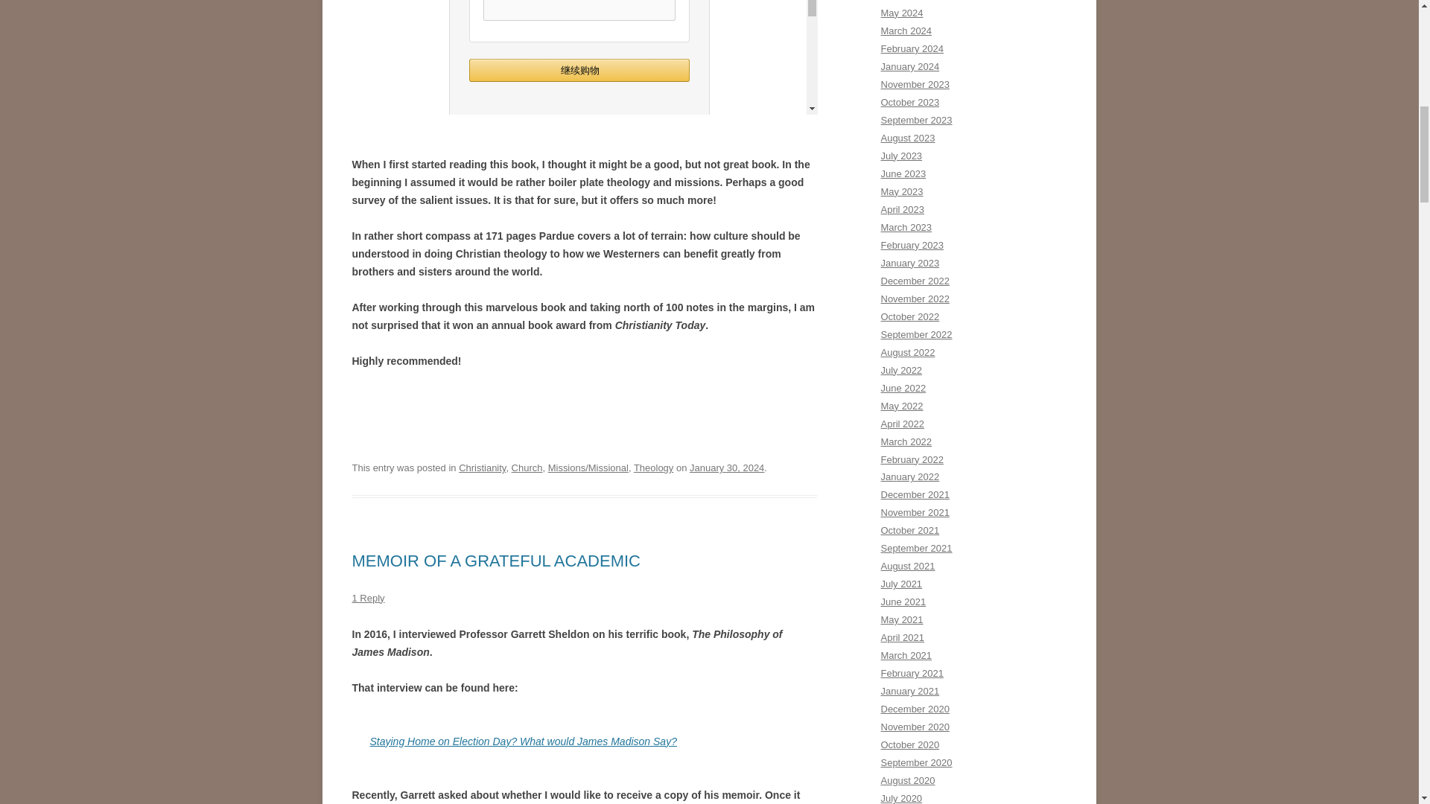 This screenshot has width=1430, height=804. What do you see at coordinates (653, 468) in the screenshot?
I see `Theology` at bounding box center [653, 468].